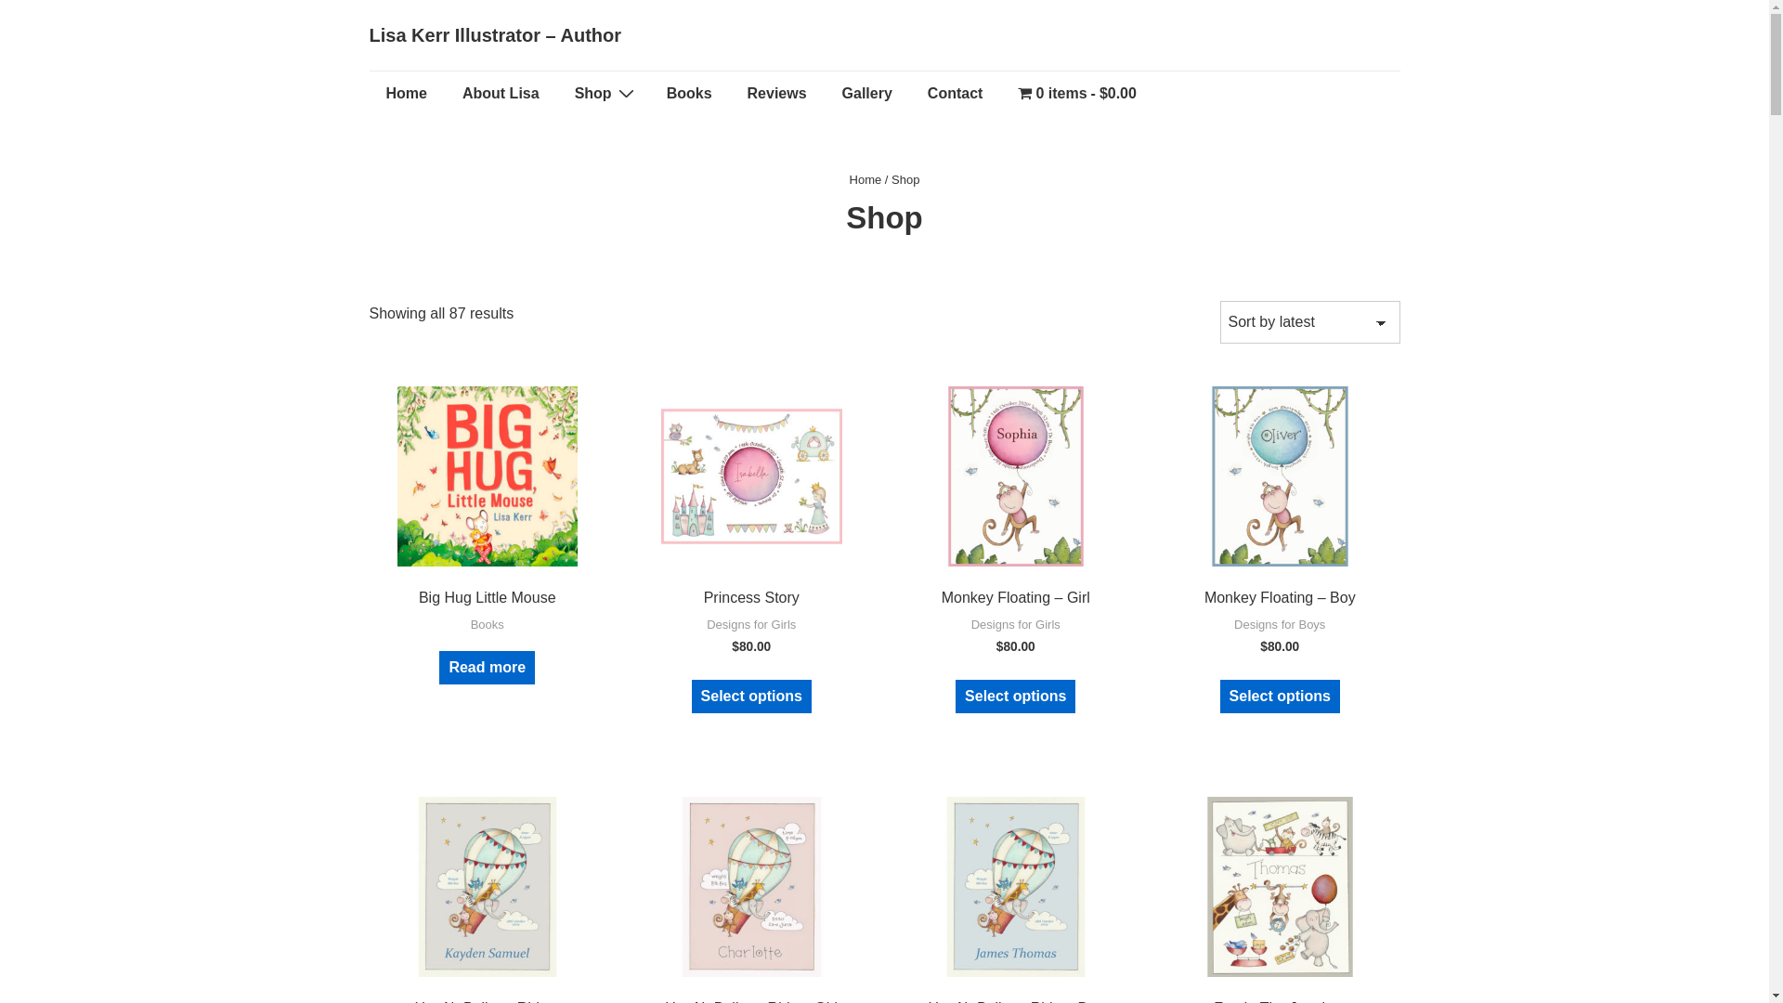 This screenshot has width=1783, height=1003. Describe the element at coordinates (689, 94) in the screenshot. I see `Books` at that location.